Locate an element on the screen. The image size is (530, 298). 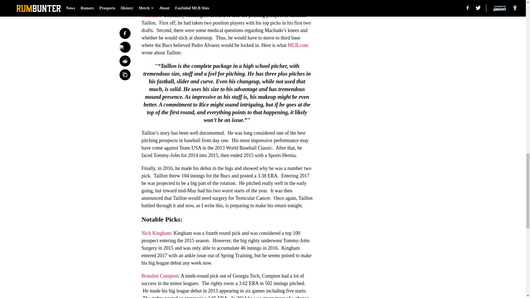
Manny Machado is located at coordinates (227, 12).